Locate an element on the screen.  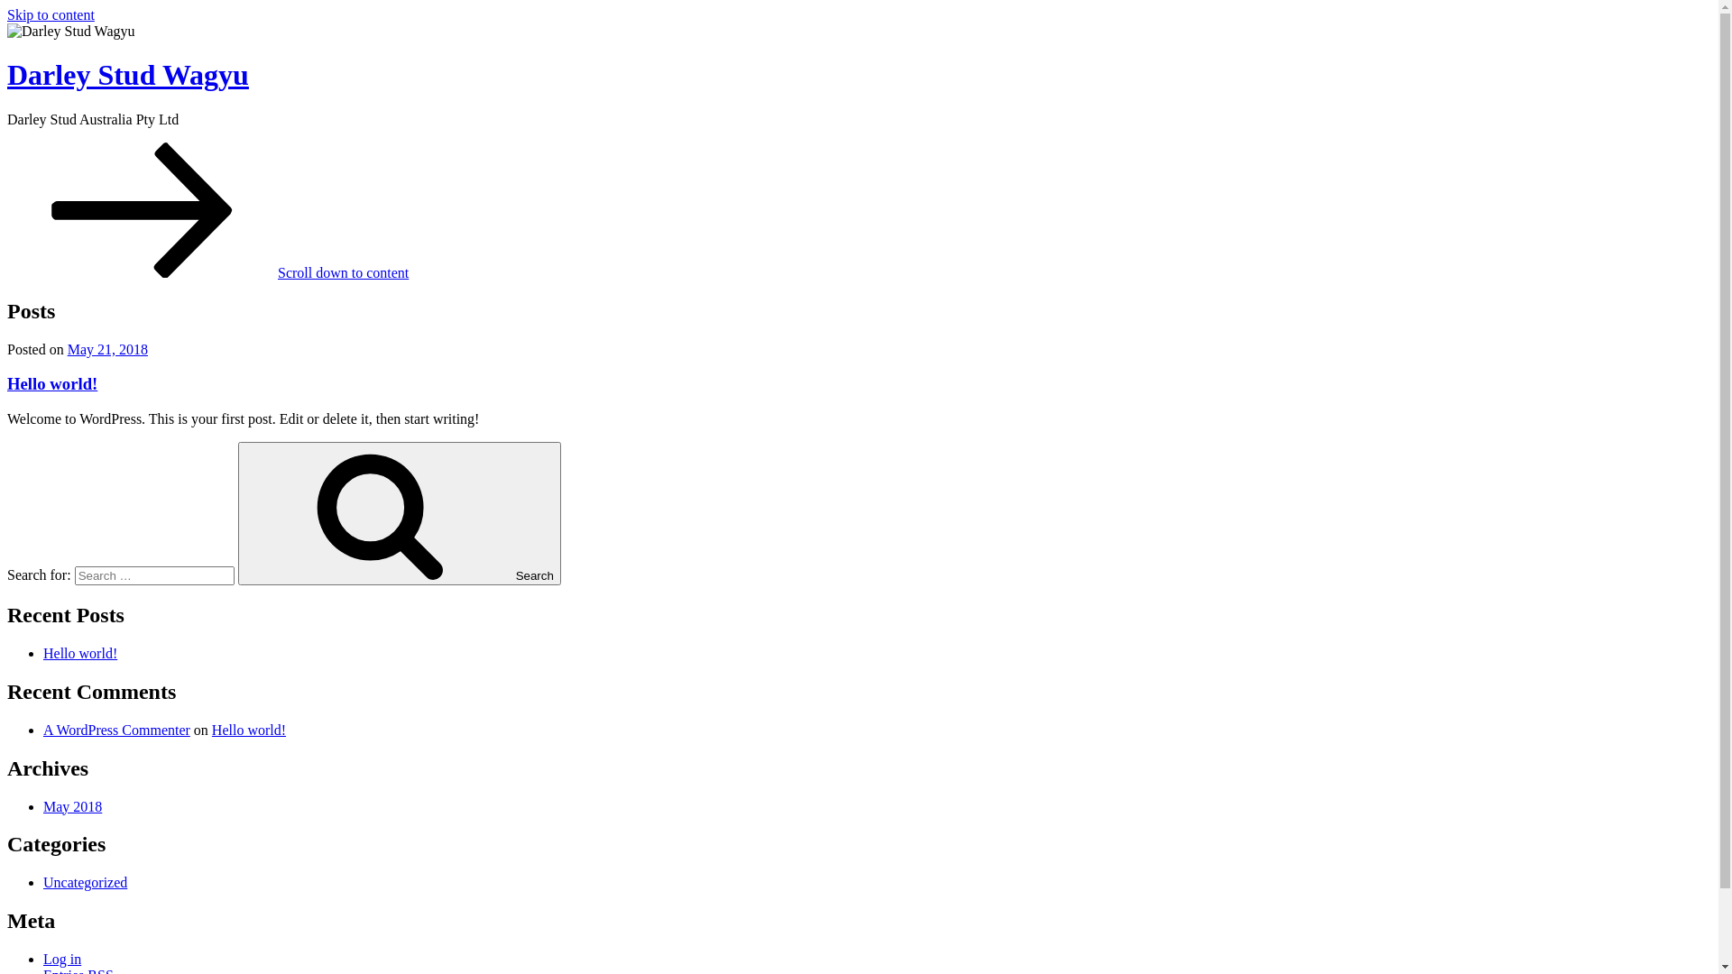
Skip to content is located at coordinates (51, 14).